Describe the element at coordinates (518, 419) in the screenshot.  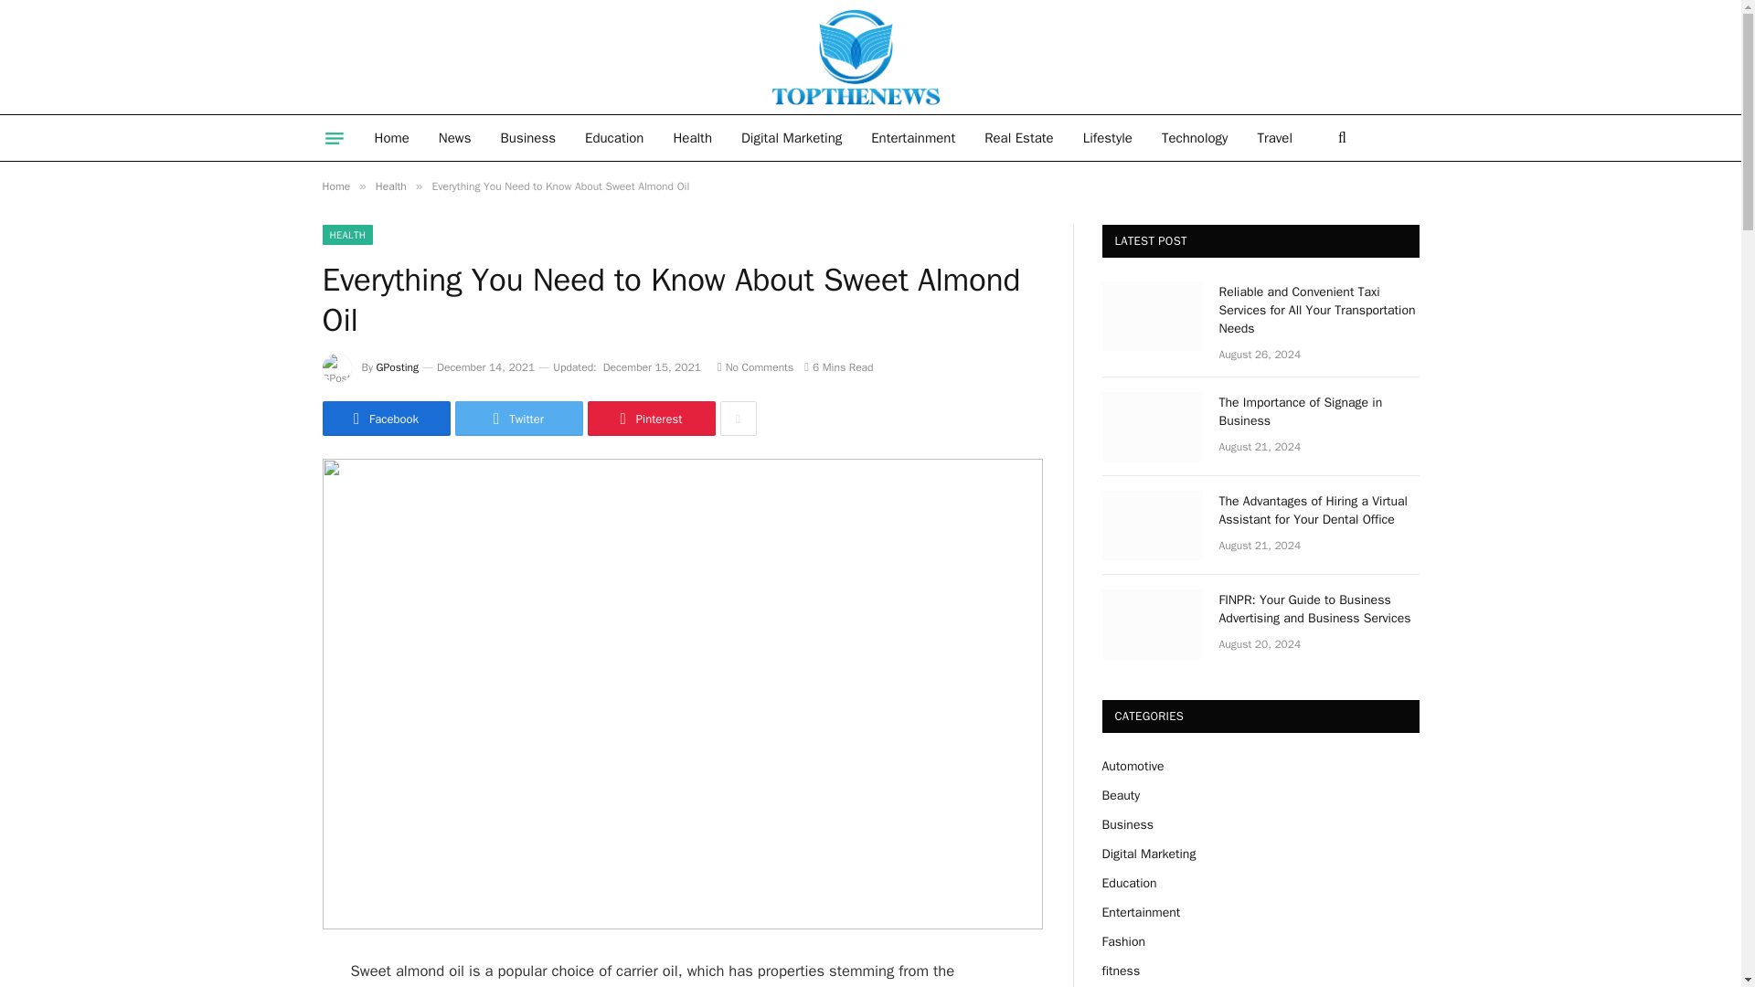
I see `Twitter` at that location.